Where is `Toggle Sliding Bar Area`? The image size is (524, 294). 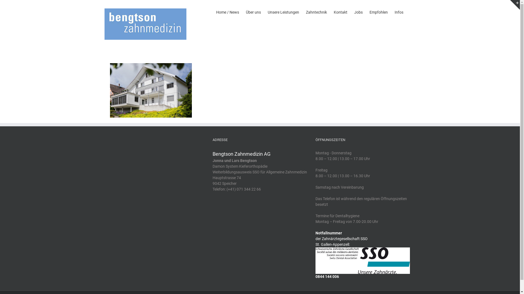 Toggle Sliding Bar Area is located at coordinates (515, 5).